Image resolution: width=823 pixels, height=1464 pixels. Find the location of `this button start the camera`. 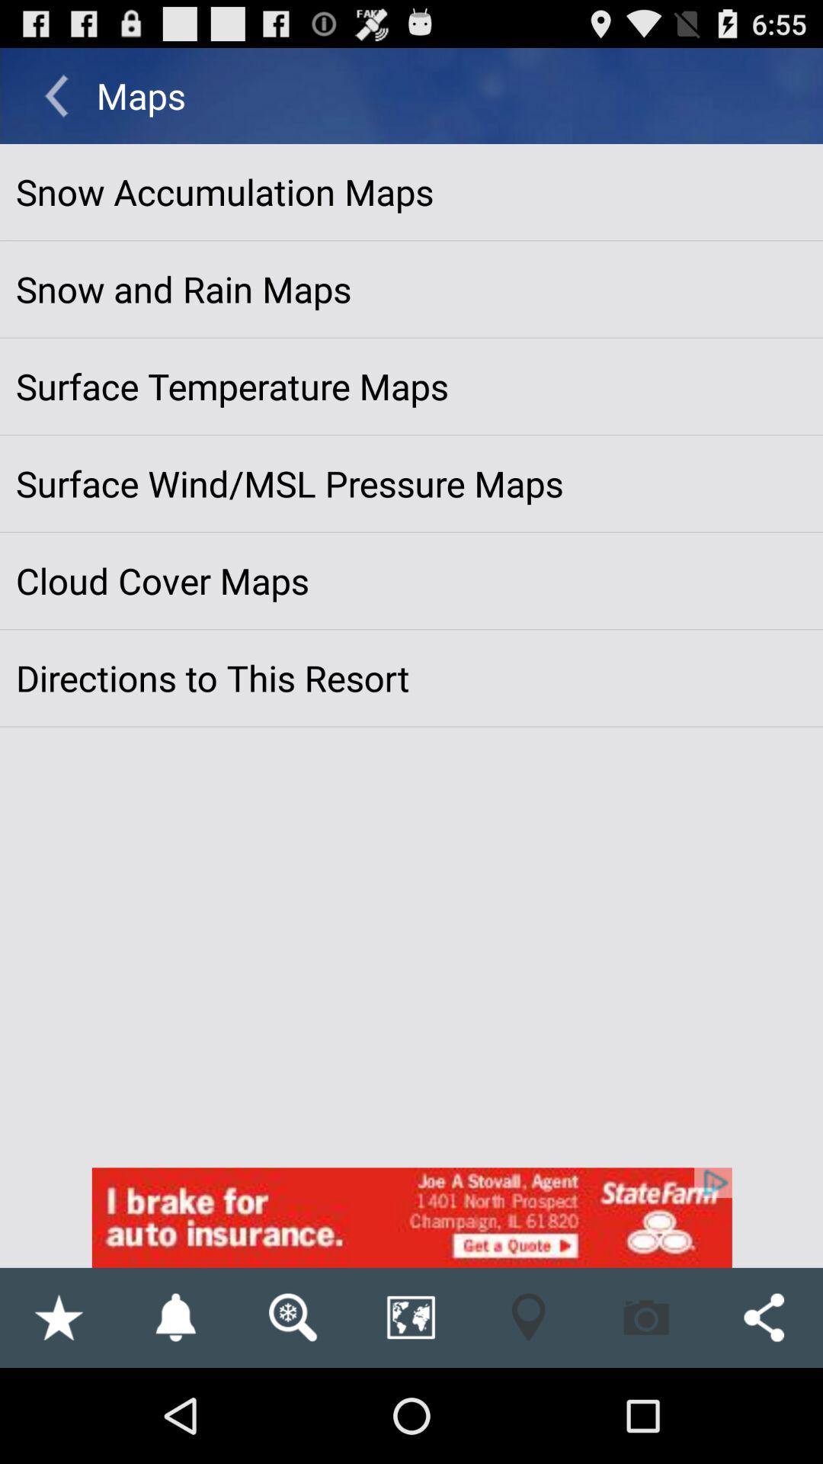

this button start the camera is located at coordinates (646, 1318).